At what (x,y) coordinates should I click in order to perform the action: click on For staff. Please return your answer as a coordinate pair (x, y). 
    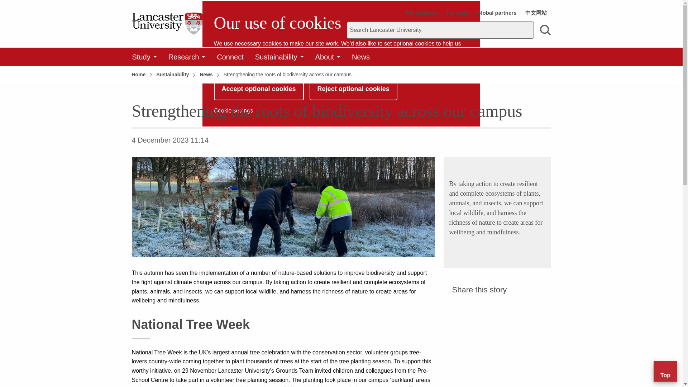
    Looking at the image, I should click on (457, 13).